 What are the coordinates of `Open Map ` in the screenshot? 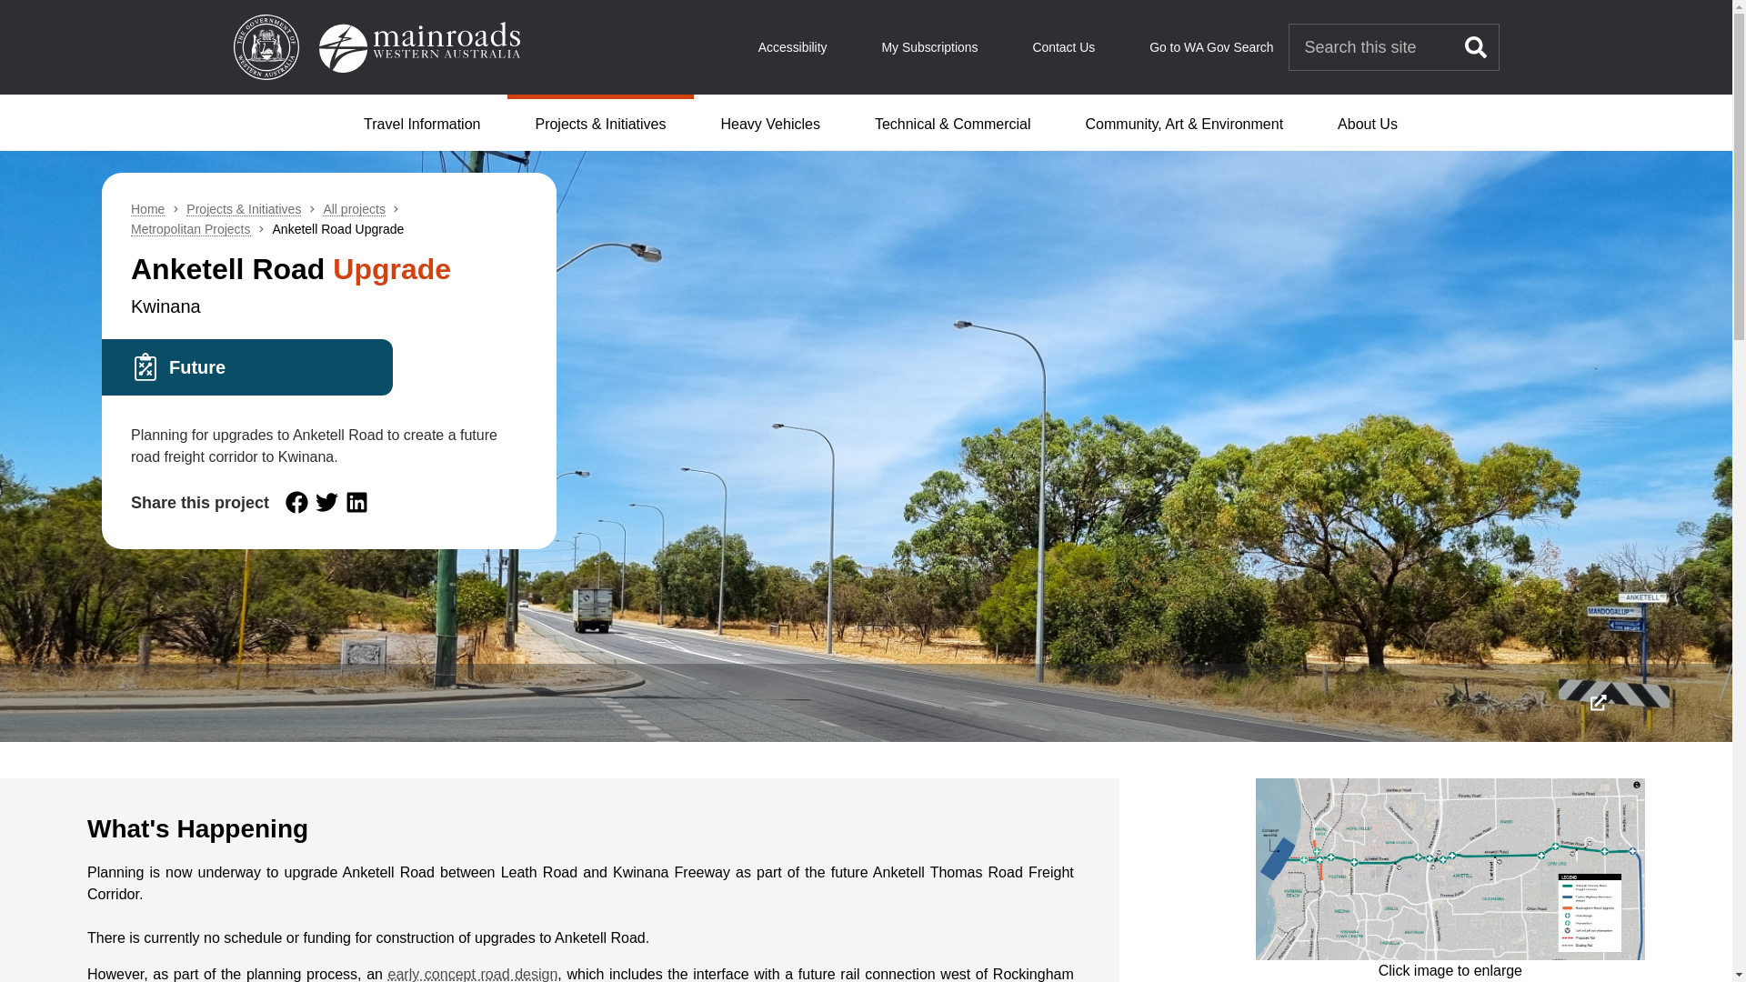 It's located at (473, 974).